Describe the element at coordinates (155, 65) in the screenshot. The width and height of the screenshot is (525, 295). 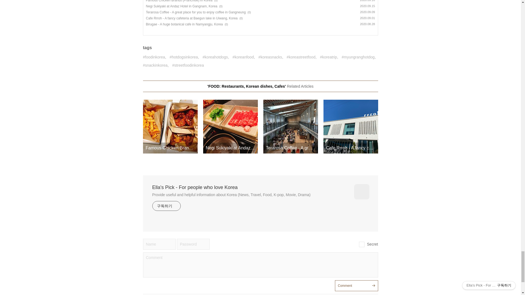
I see `snackinkorea` at that location.